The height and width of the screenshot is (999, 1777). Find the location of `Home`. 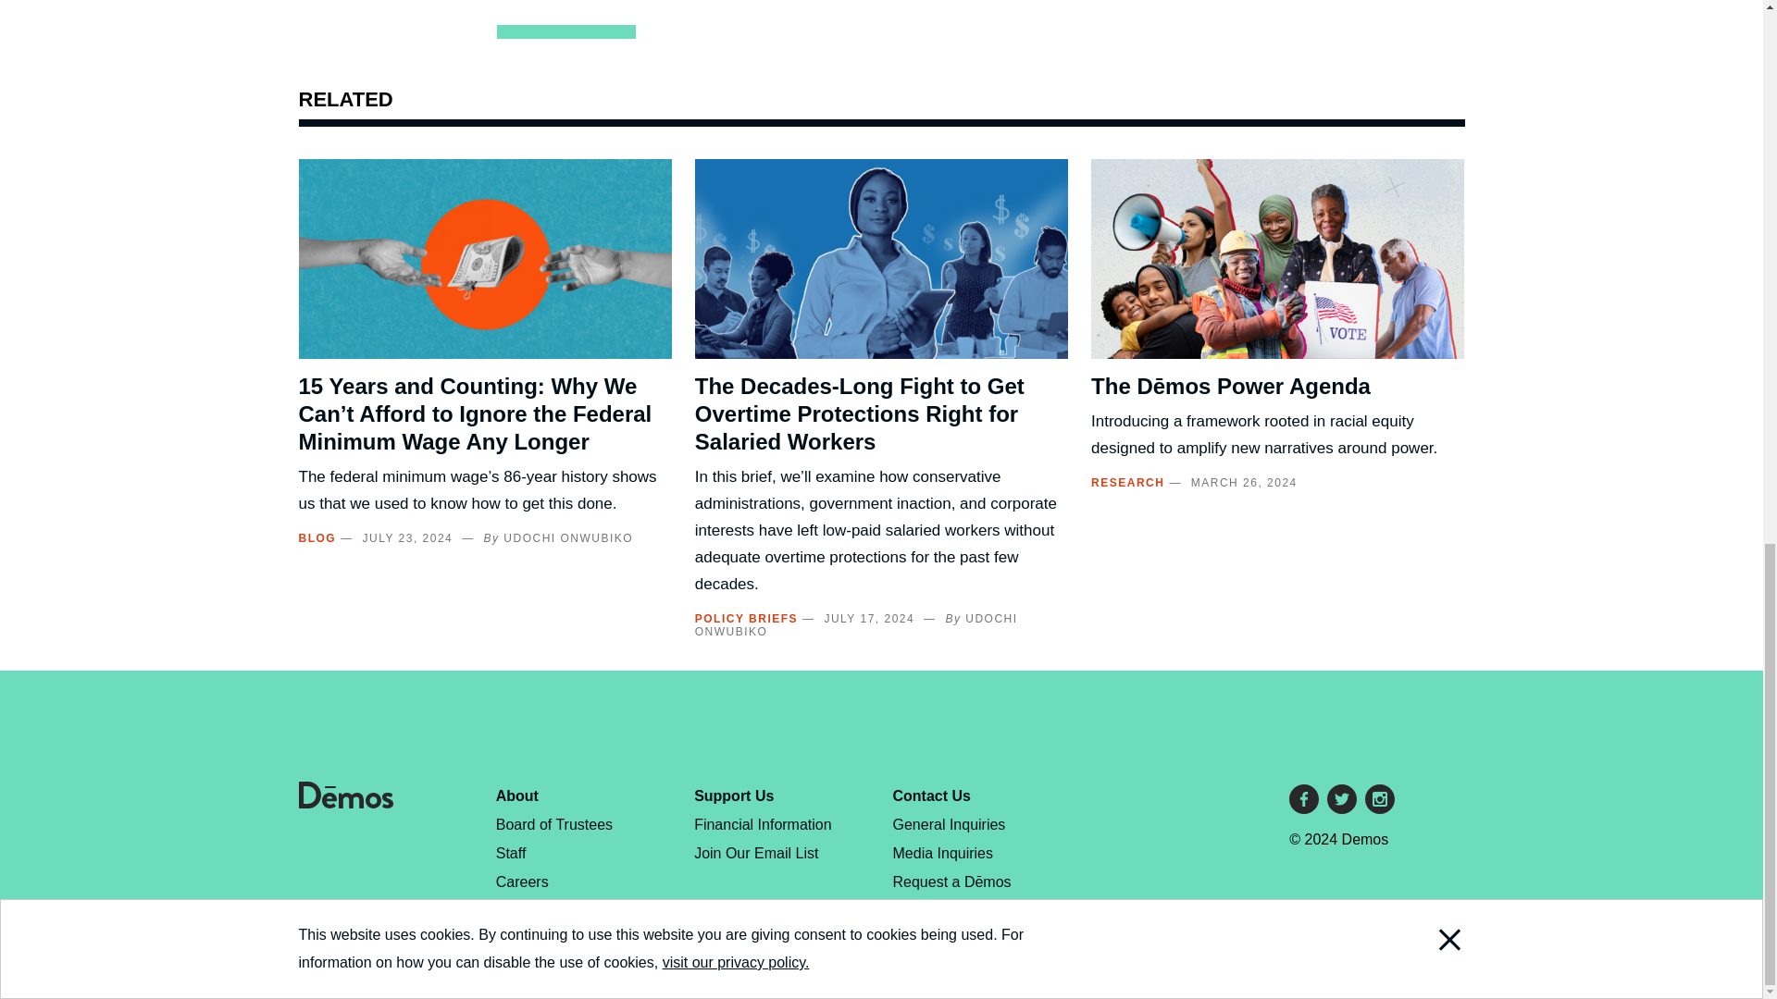

Home is located at coordinates (345, 803).